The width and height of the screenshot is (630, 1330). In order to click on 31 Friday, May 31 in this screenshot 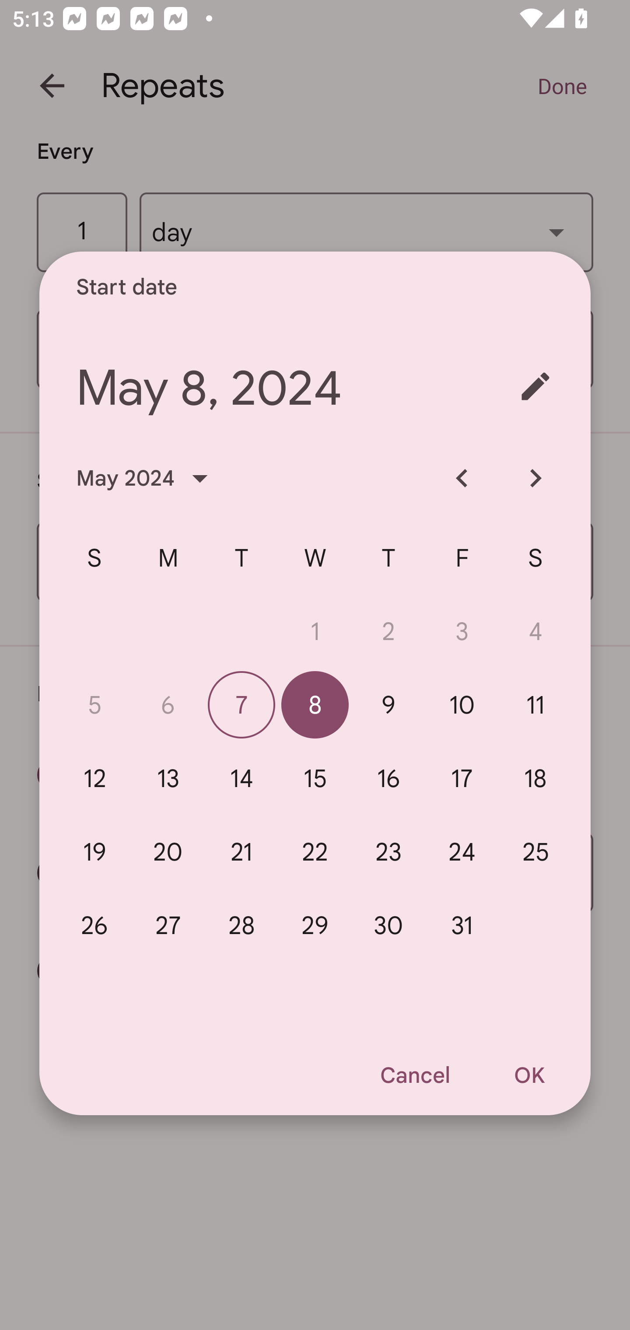, I will do `click(462, 925)`.